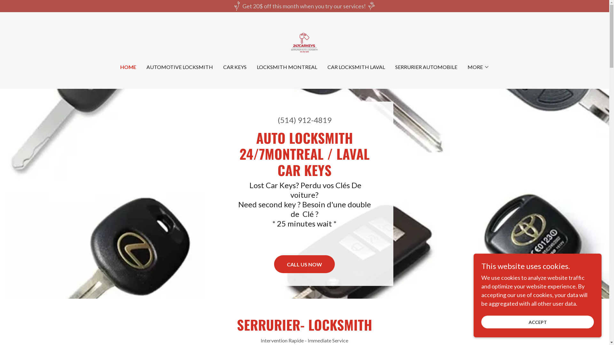 This screenshot has height=345, width=614. I want to click on CALL US NOW, so click(304, 264).